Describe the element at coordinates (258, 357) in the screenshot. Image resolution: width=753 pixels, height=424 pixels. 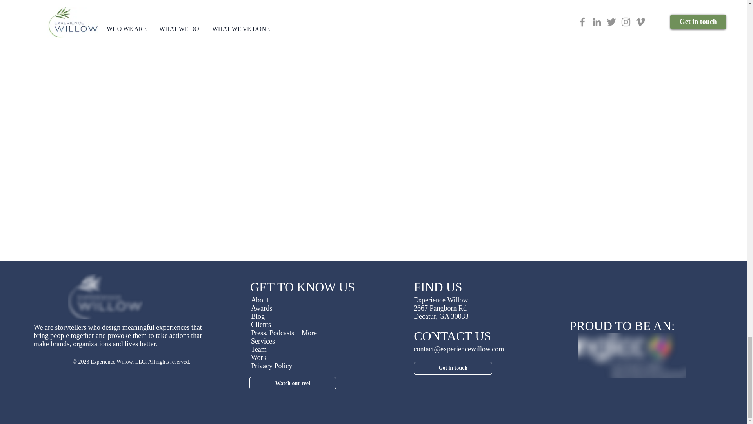
I see `Work` at that location.